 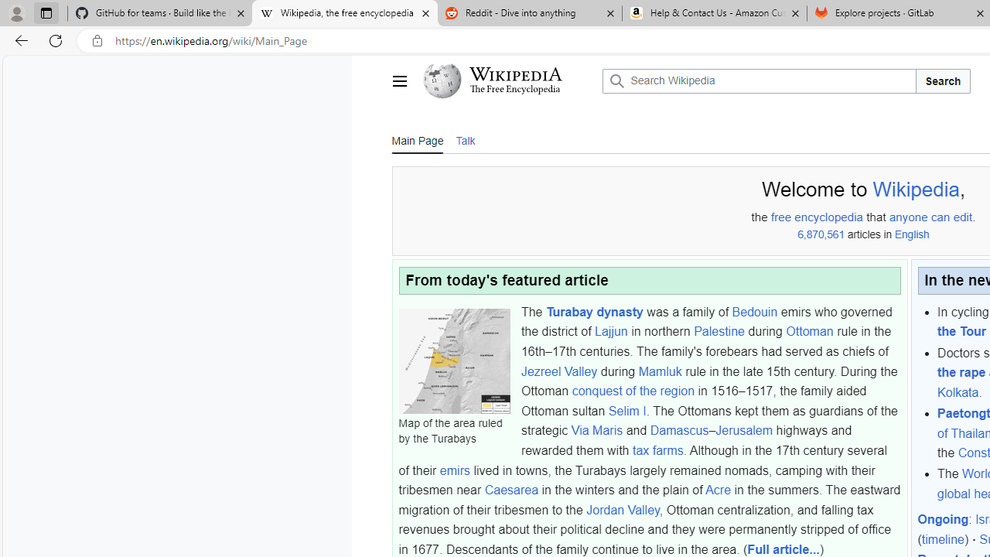 What do you see at coordinates (417, 139) in the screenshot?
I see `Main Page` at bounding box center [417, 139].